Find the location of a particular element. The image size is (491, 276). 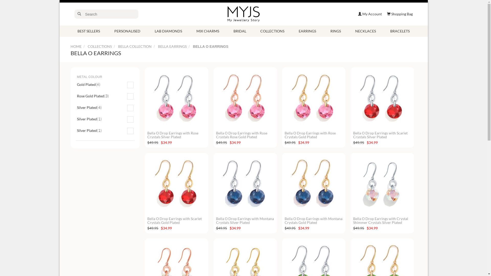

Rose Gold Plated(3) is located at coordinates (105, 97).